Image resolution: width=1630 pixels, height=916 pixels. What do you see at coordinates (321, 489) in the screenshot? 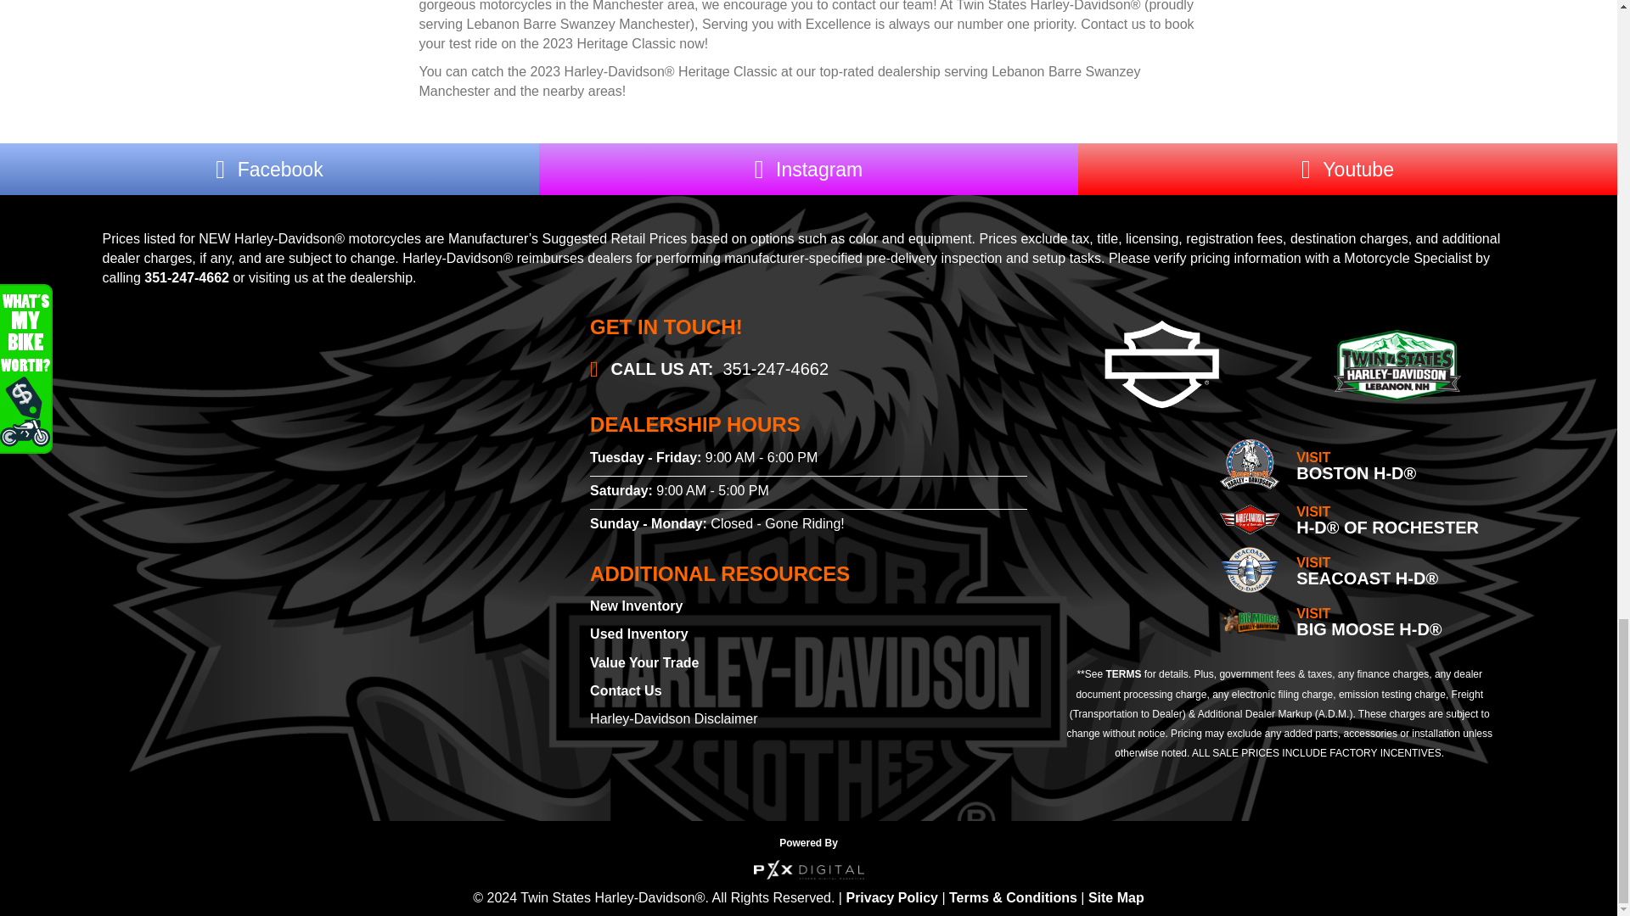
I see `Twin States Harley-Davidson` at bounding box center [321, 489].